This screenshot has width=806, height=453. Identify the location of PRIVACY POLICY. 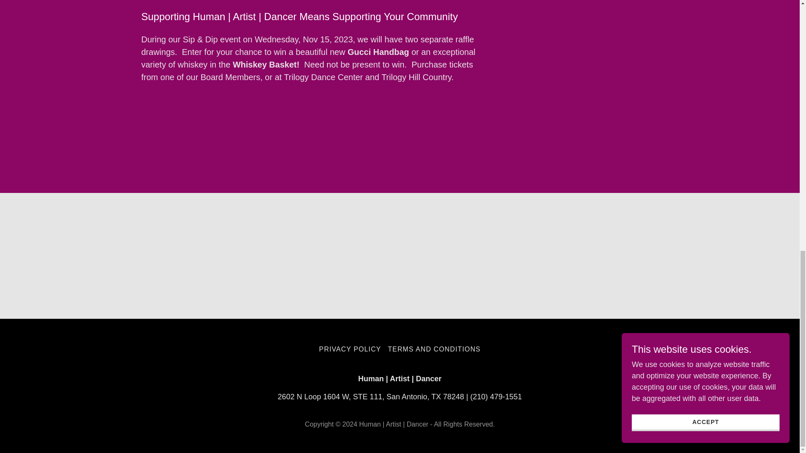
(350, 349).